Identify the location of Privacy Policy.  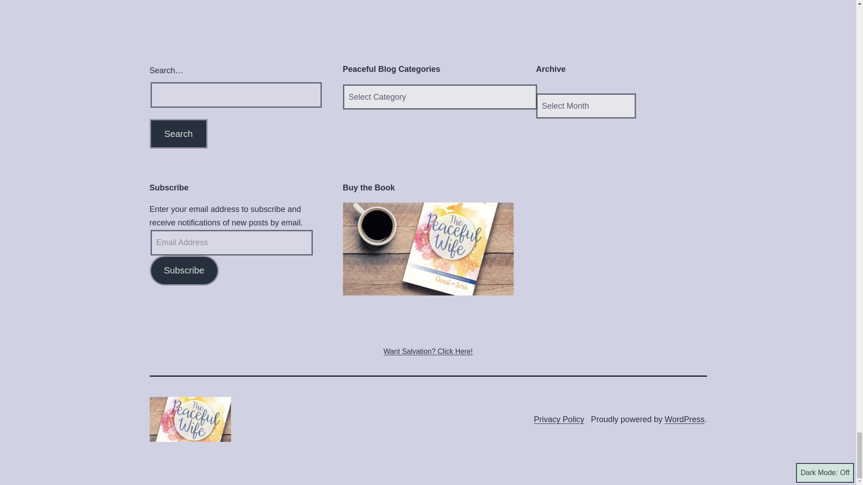
(559, 419).